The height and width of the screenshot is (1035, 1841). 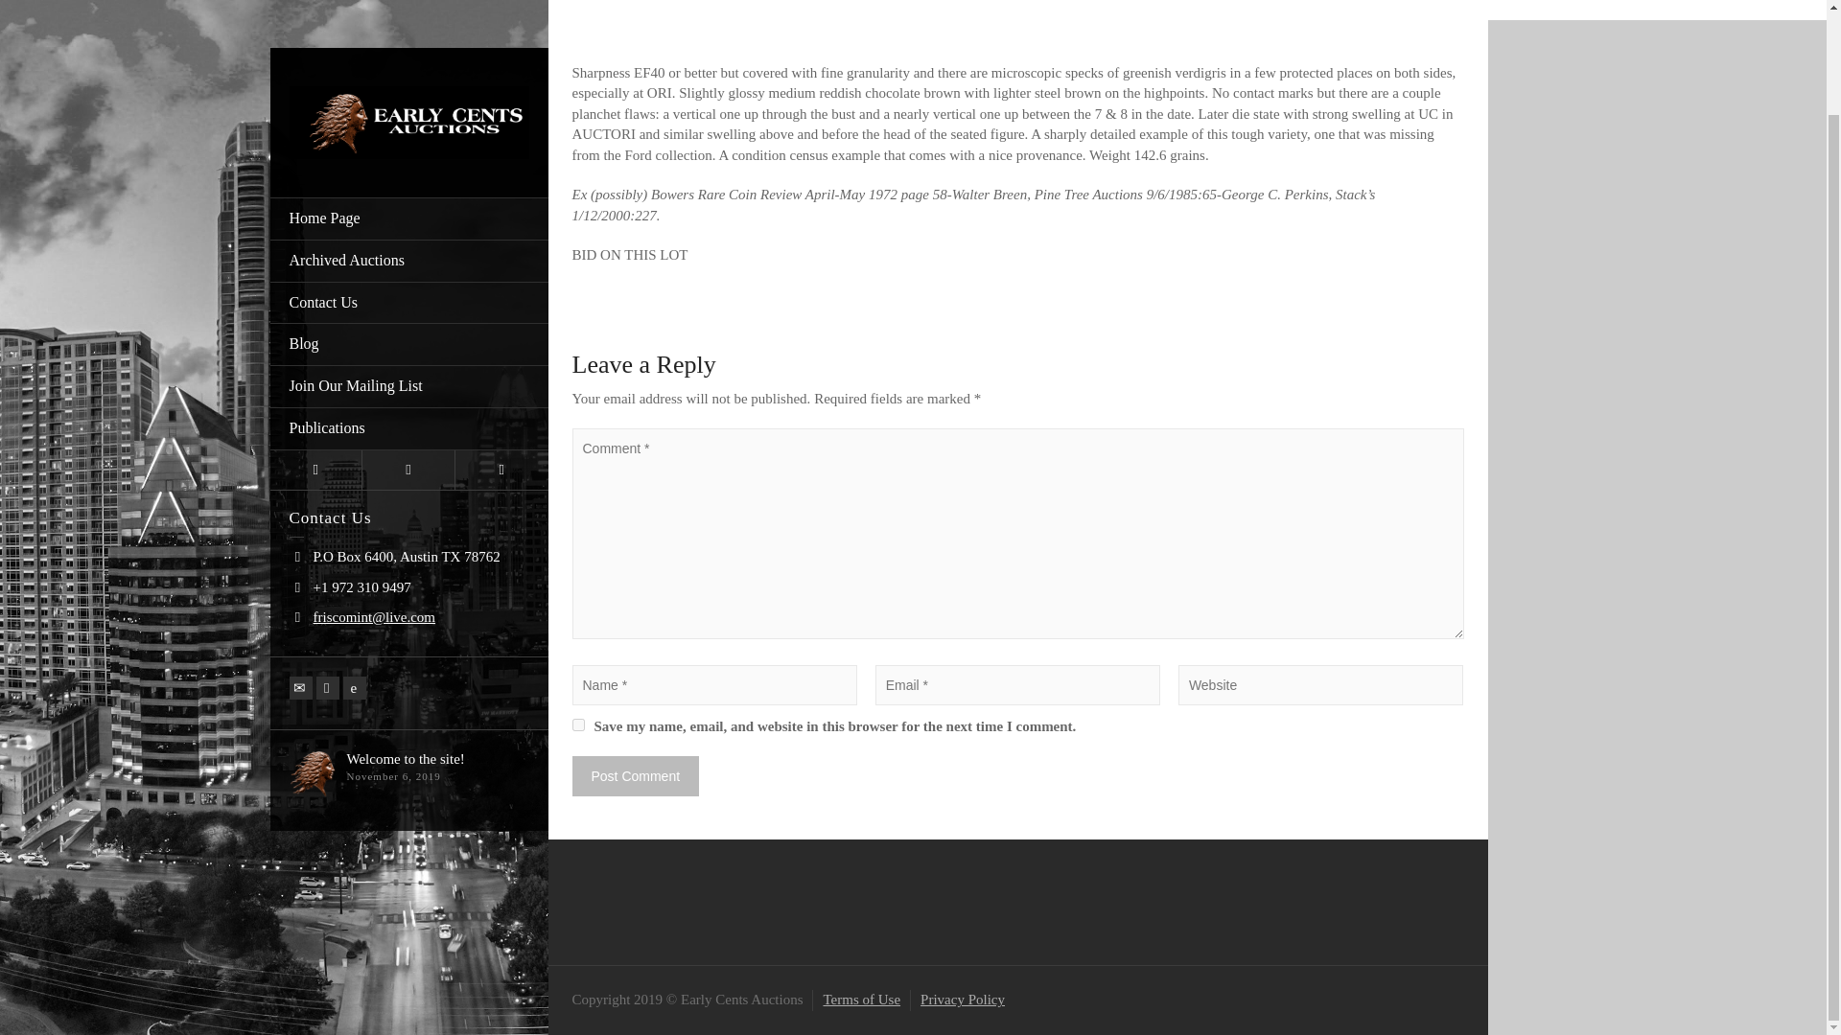 What do you see at coordinates (409, 313) in the screenshot?
I see `Publications` at bounding box center [409, 313].